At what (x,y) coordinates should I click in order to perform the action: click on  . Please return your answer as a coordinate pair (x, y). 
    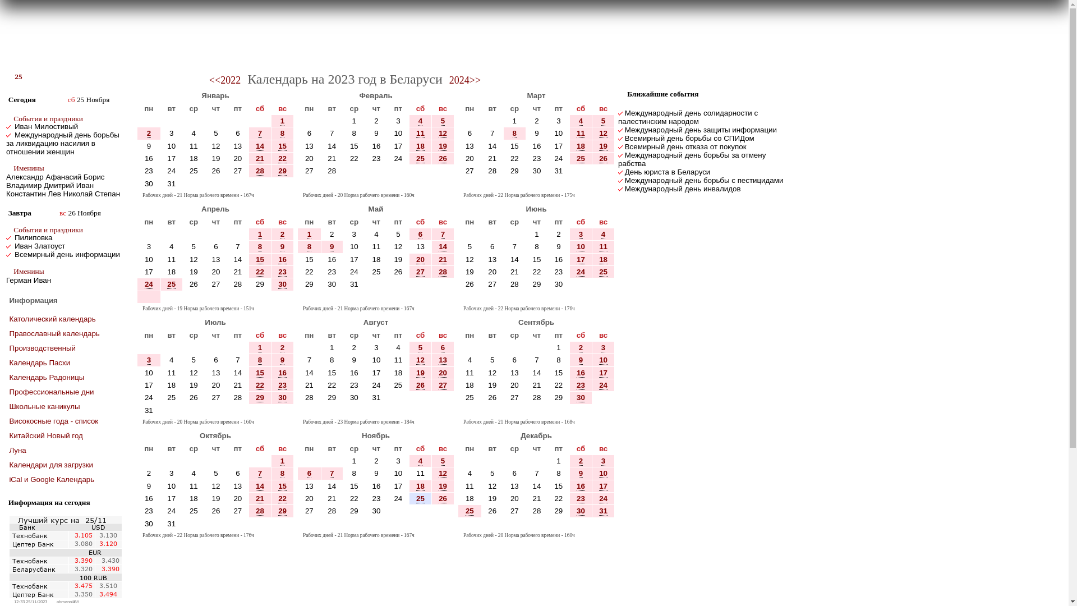
    Looking at the image, I should click on (283, 184).